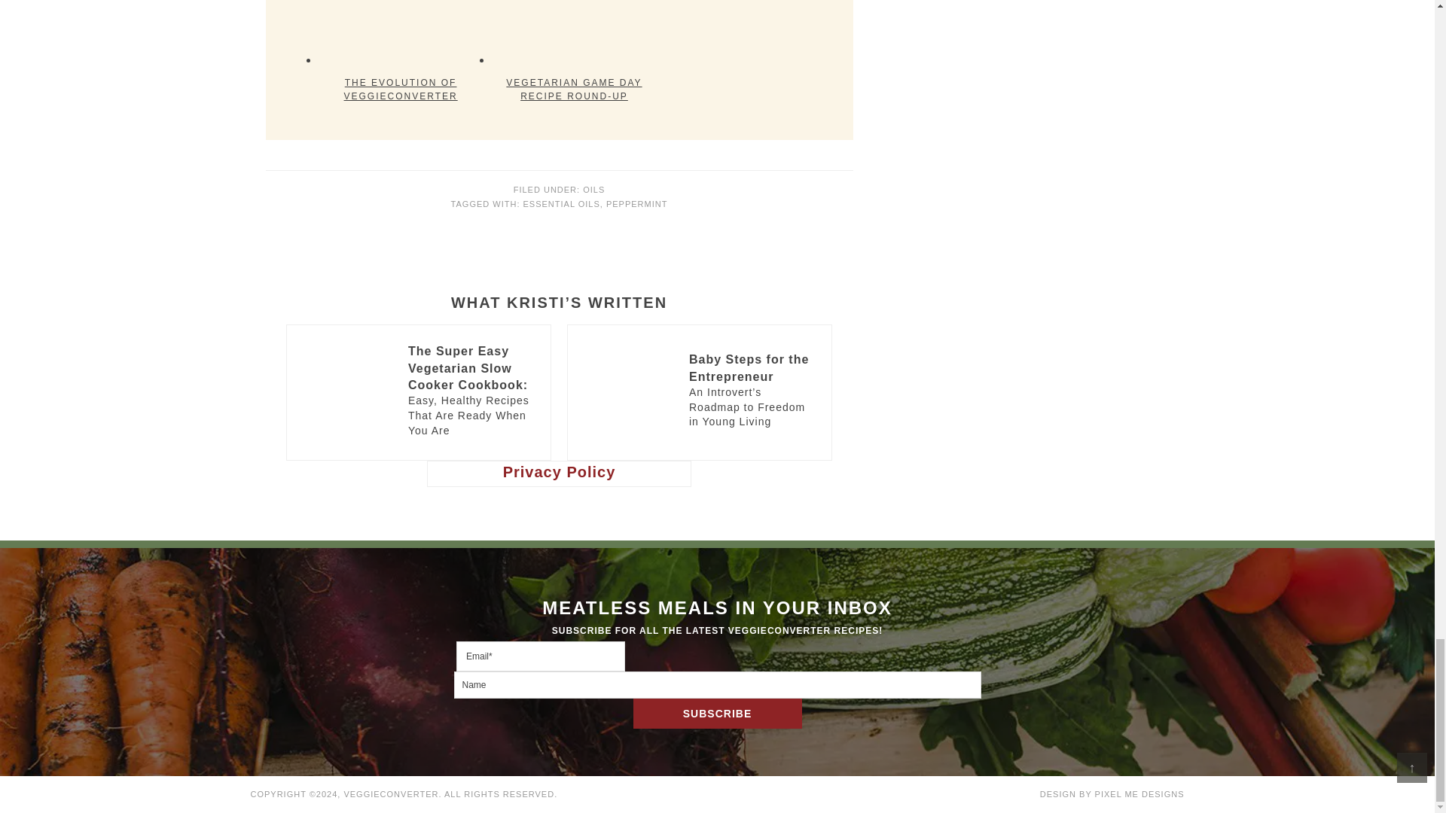 This screenshot has width=1446, height=813. I want to click on The Evolution of VeggieConverter, so click(401, 33).